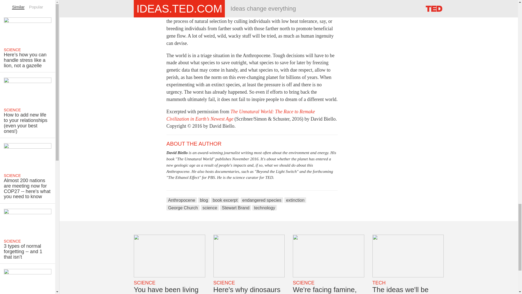 The height and width of the screenshot is (294, 522). What do you see at coordinates (183, 207) in the screenshot?
I see `George Church` at bounding box center [183, 207].